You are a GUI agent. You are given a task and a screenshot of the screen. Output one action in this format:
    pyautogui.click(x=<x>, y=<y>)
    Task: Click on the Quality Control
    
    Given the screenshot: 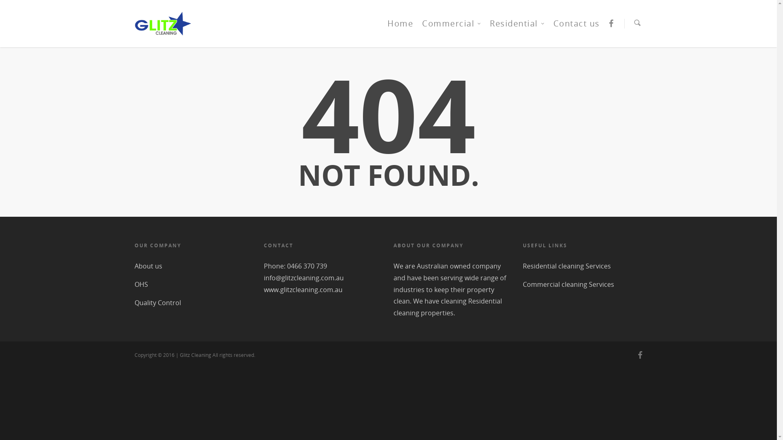 What is the action you would take?
    pyautogui.click(x=194, y=303)
    